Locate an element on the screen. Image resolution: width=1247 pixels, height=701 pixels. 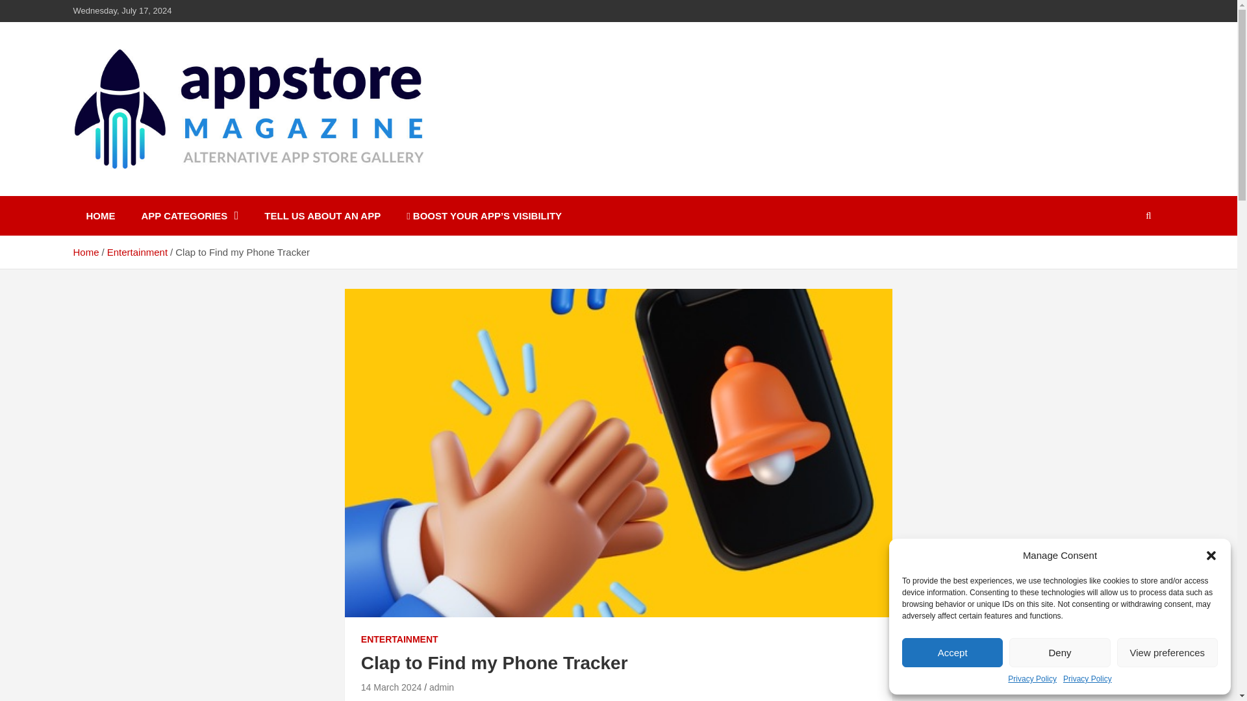
View preferences is located at coordinates (1168, 652).